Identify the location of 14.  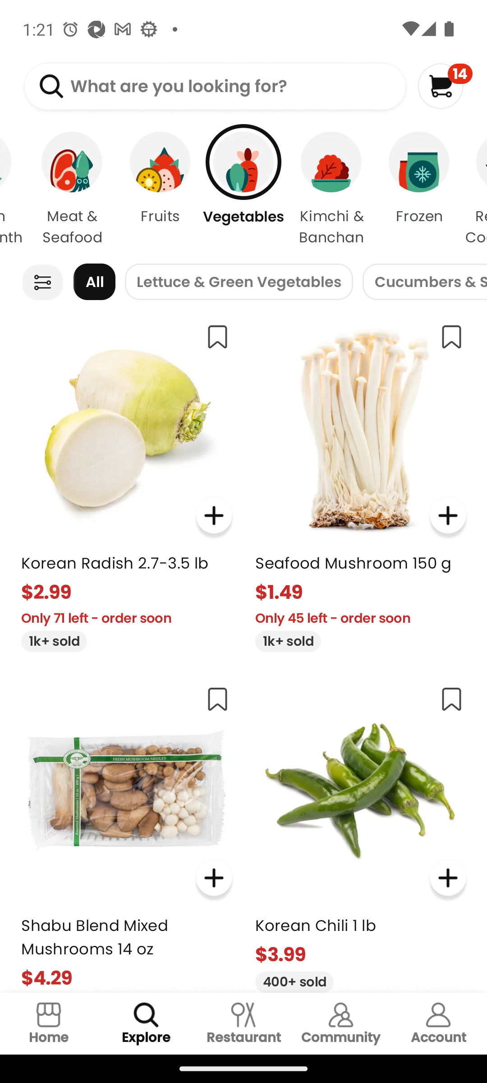
(445, 86).